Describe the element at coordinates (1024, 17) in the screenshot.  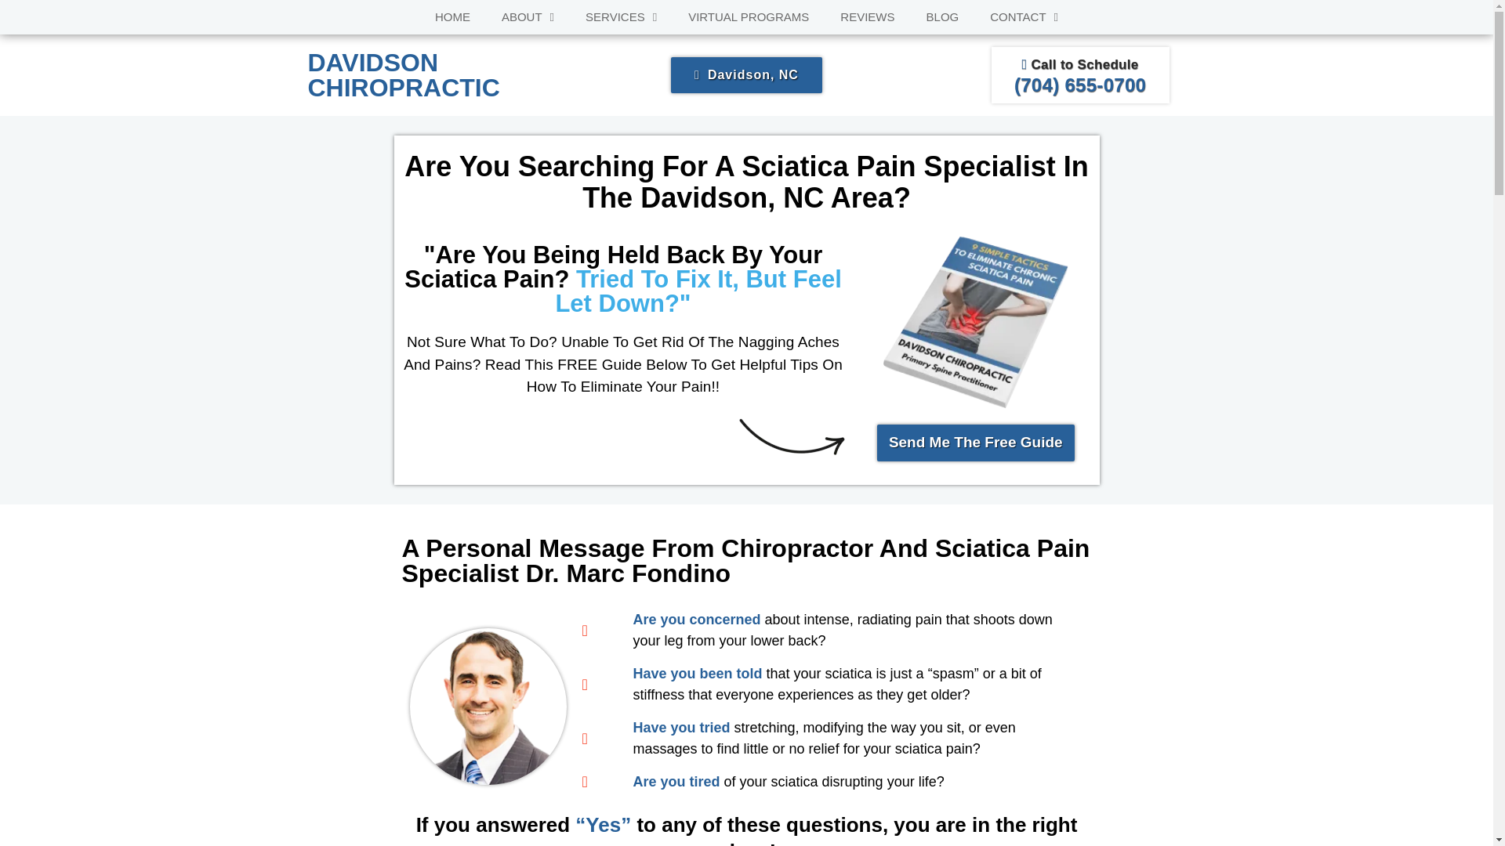
I see `CONTACT` at that location.